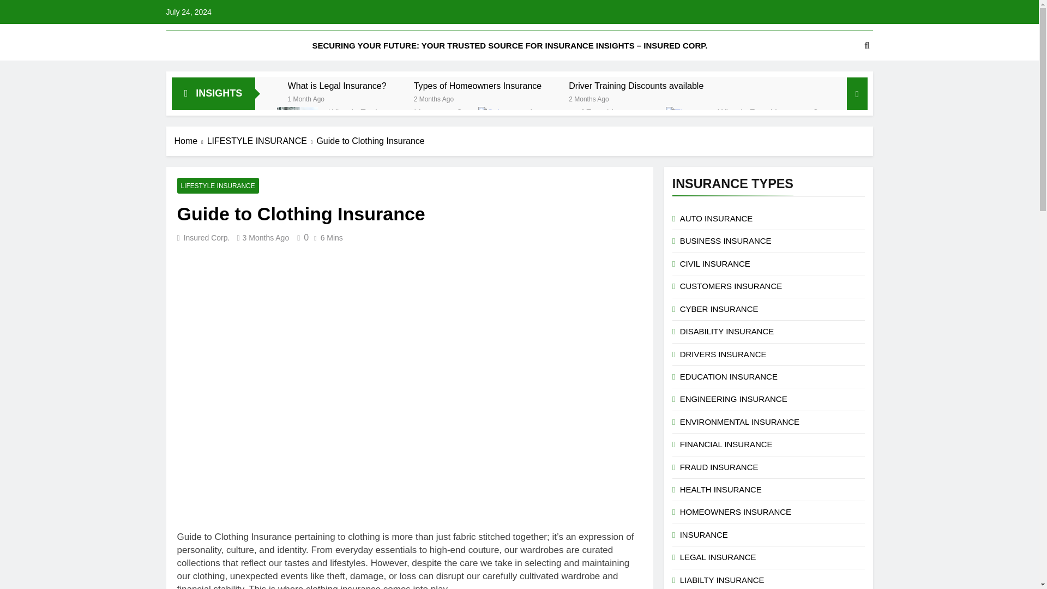 The width and height of the screenshot is (1047, 589). Describe the element at coordinates (433, 98) in the screenshot. I see `2 Months Ago` at that location.